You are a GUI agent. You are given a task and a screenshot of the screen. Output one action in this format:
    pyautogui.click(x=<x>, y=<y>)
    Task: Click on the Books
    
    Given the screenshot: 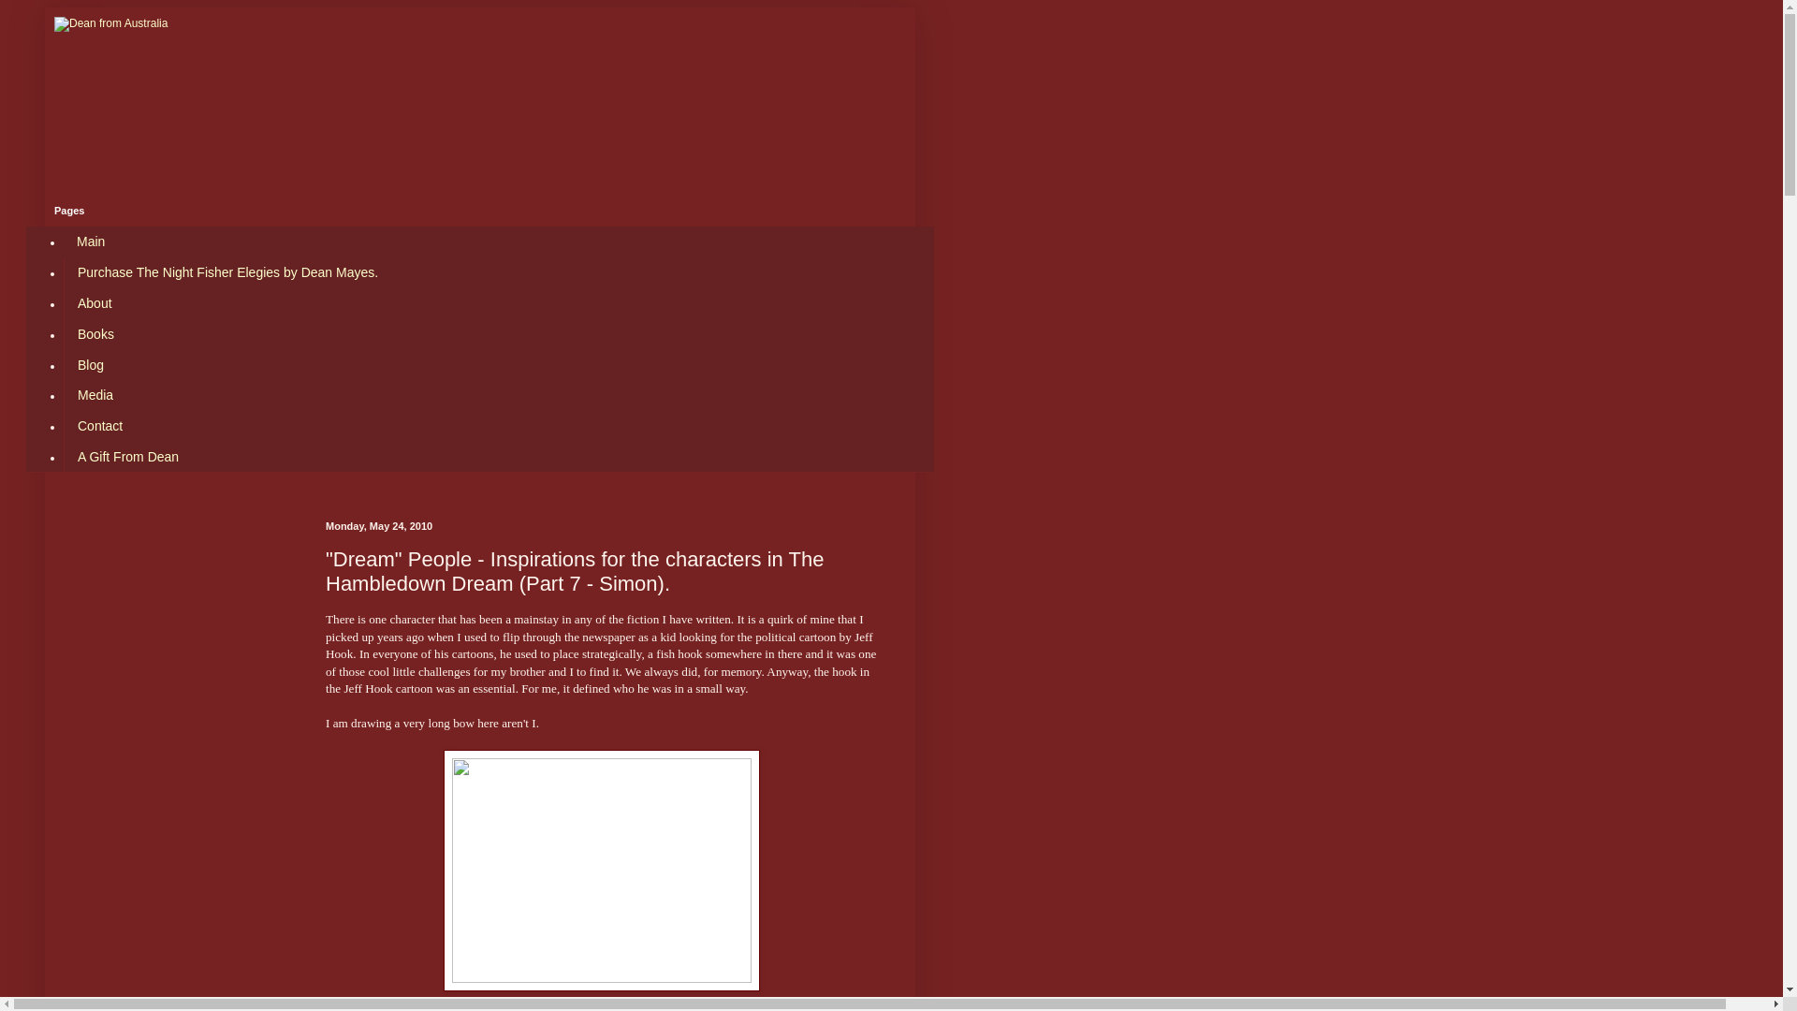 What is the action you would take?
    pyautogui.click(x=95, y=333)
    